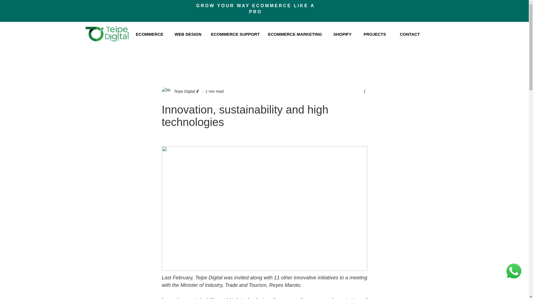 The height and width of the screenshot is (299, 533). I want to click on ECOMMERCE, so click(148, 34).